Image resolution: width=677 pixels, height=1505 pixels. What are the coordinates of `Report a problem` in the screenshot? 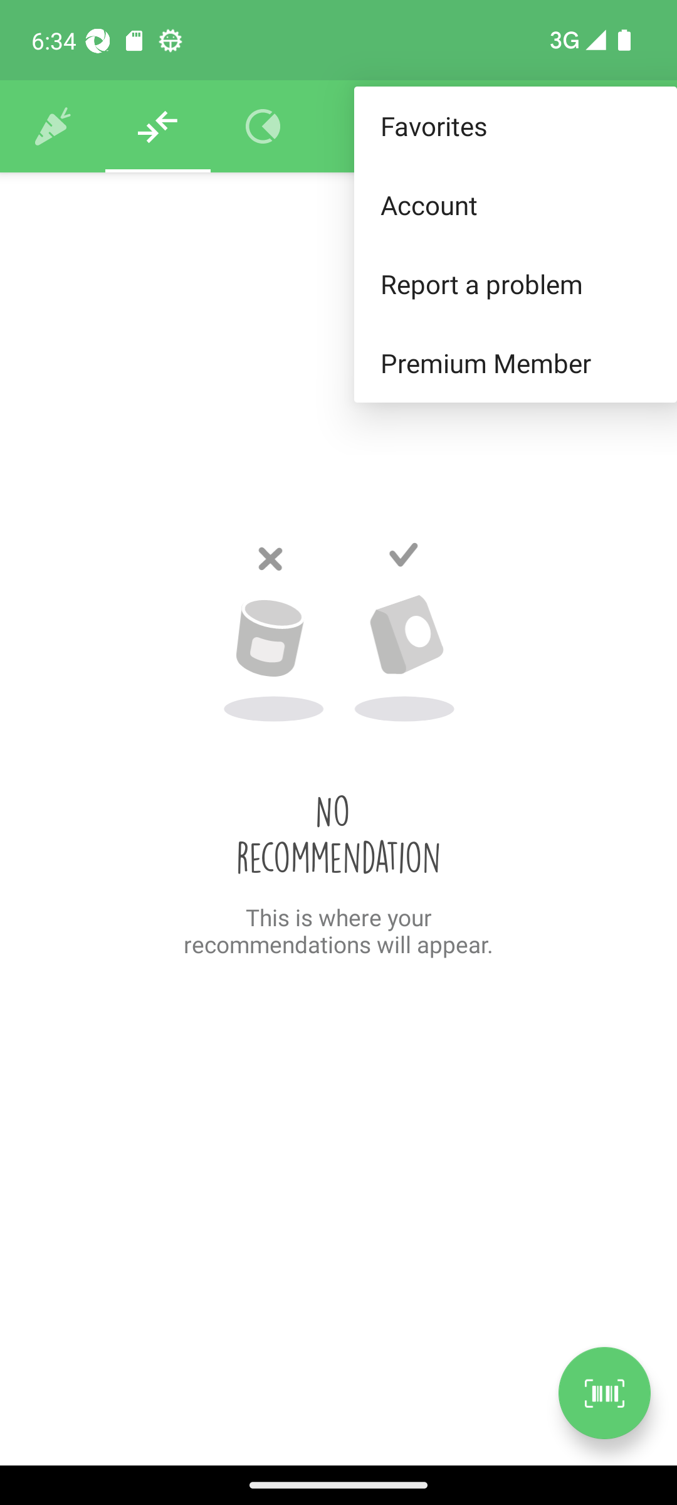 It's located at (515, 283).